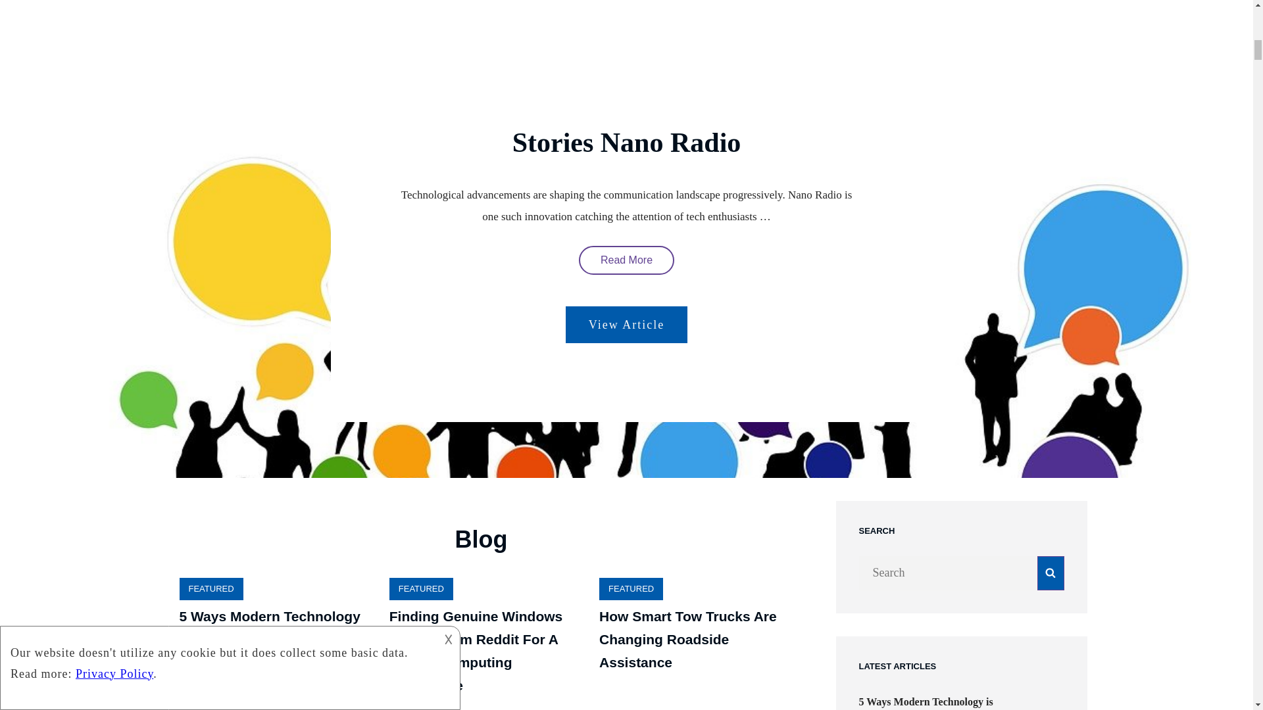  Describe the element at coordinates (626, 324) in the screenshot. I see `How Smart Tow Trucks Are Changing Roadside Assistance` at that location.